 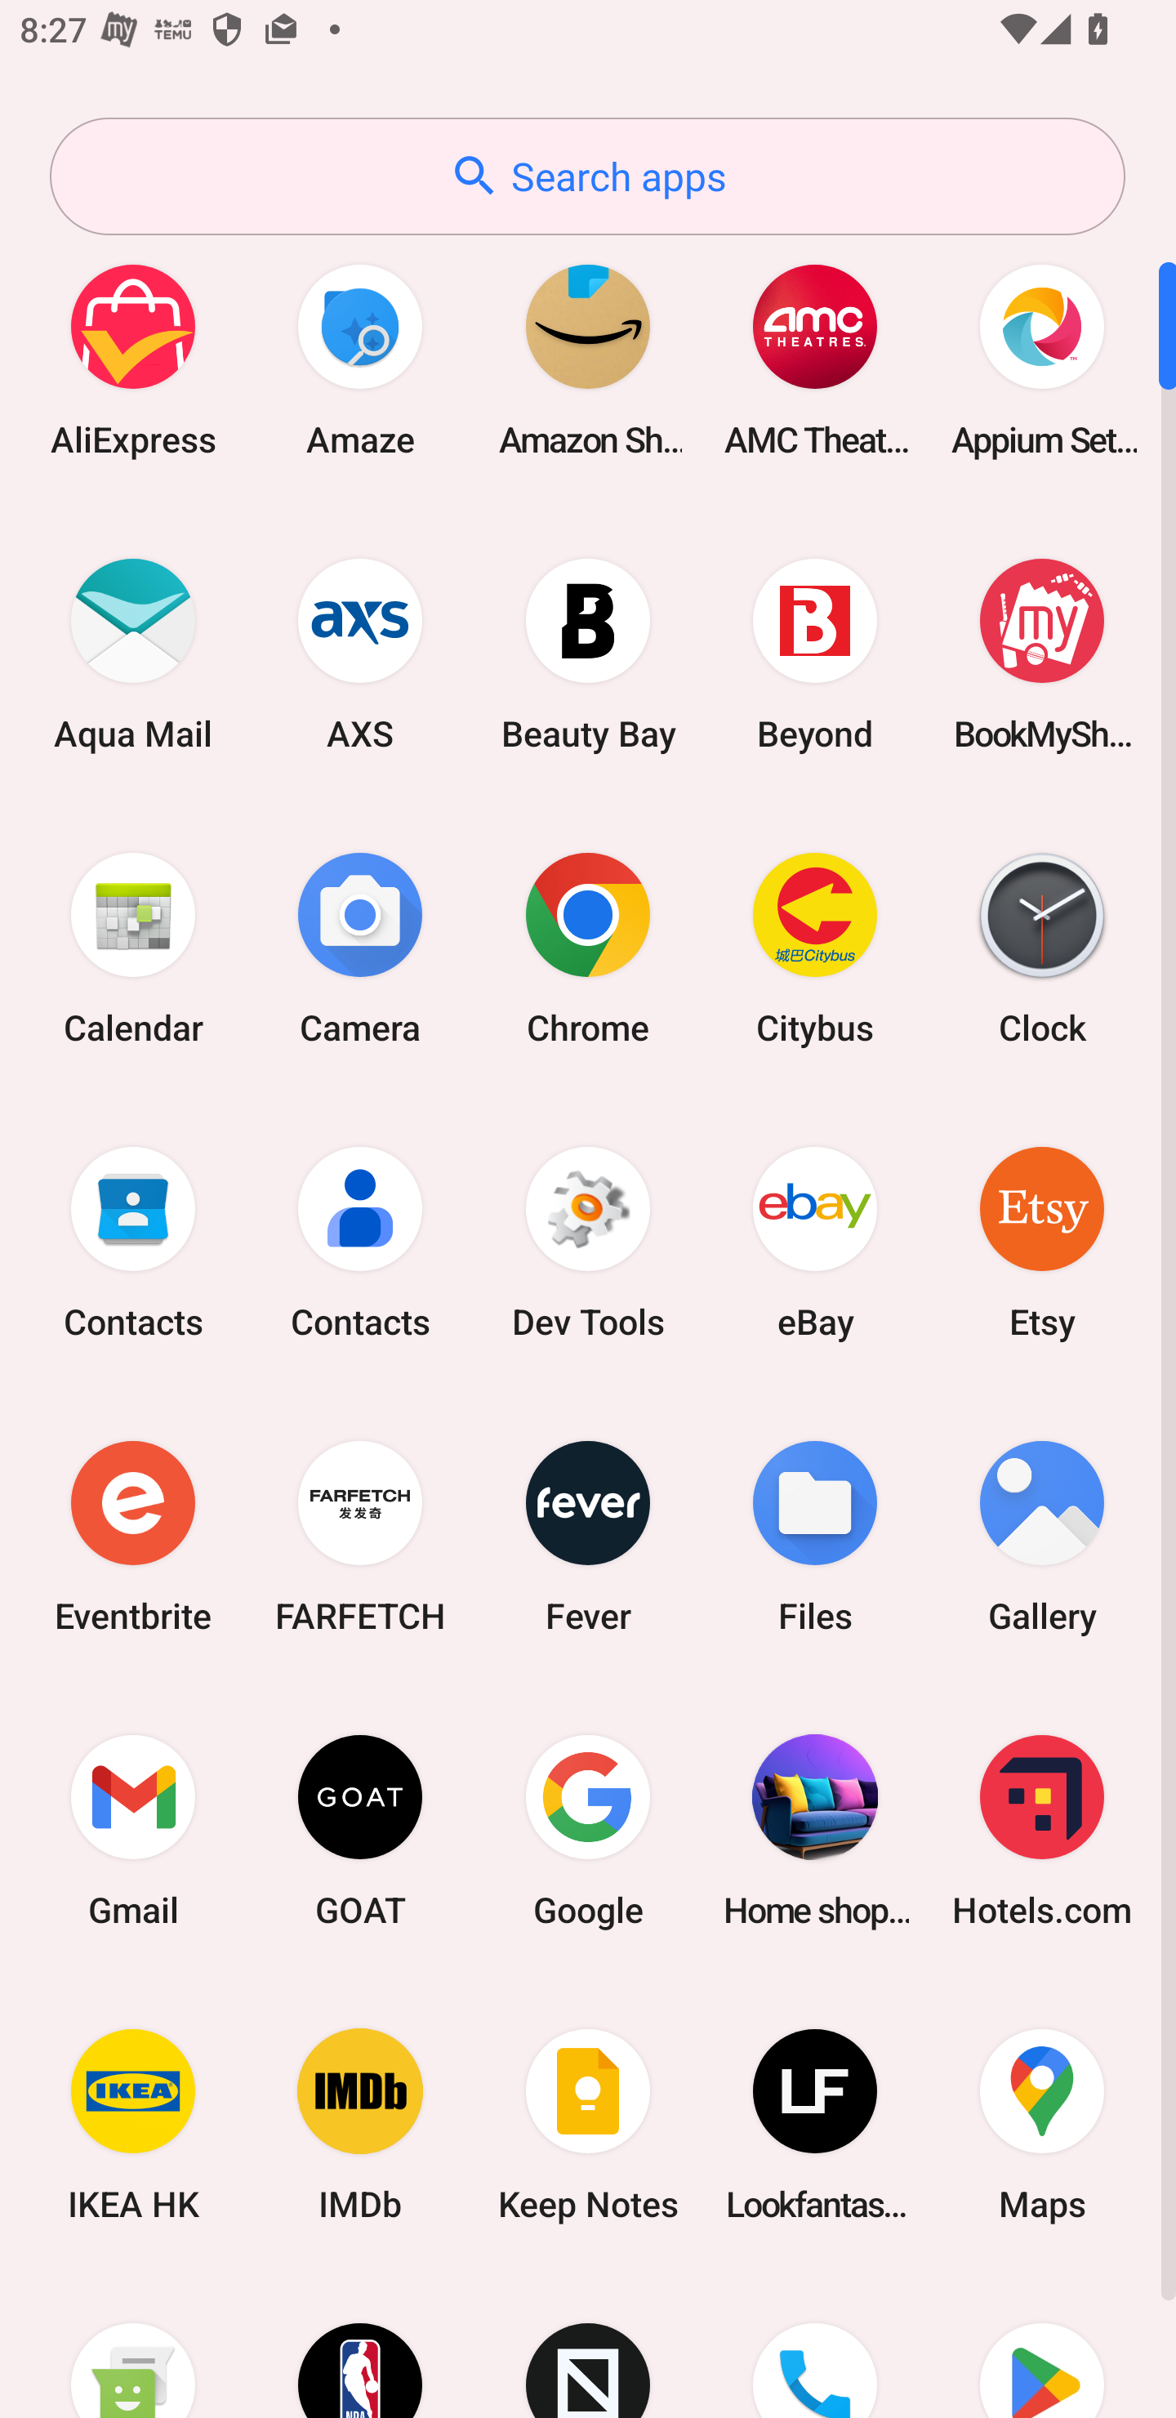 I want to click on Maps, so click(x=1042, y=2126).